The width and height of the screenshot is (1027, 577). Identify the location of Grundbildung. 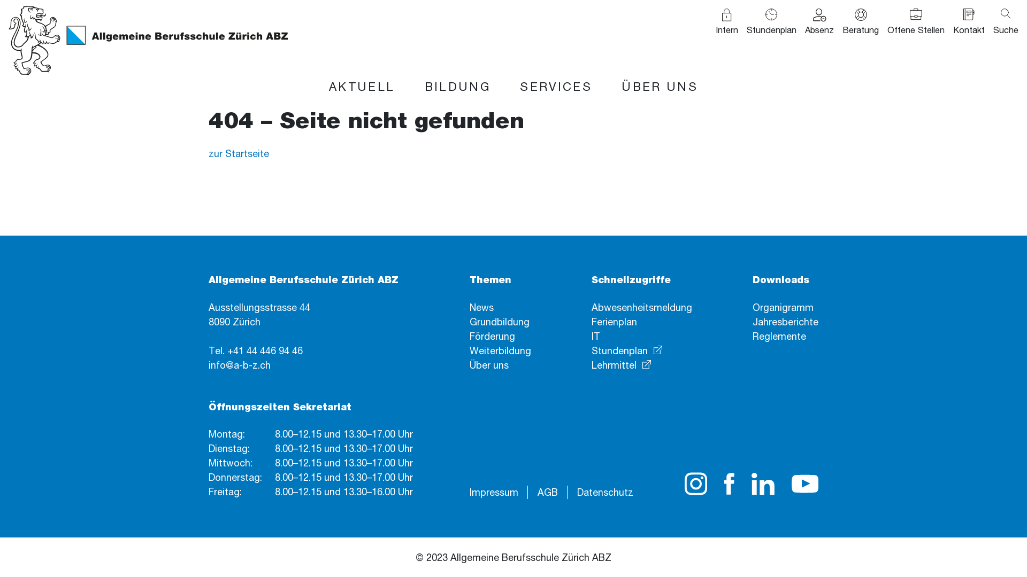
(500, 322).